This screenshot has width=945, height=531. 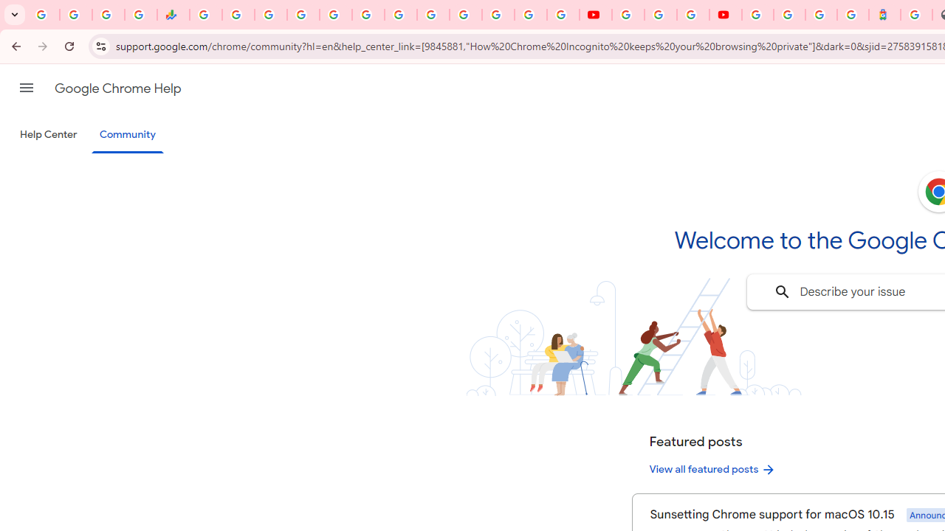 What do you see at coordinates (118, 88) in the screenshot?
I see `Google Chrome Help` at bounding box center [118, 88].